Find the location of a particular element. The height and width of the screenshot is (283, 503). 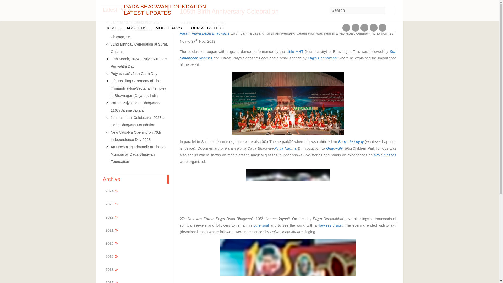

who am I?, know your true self is located at coordinates (261, 225).